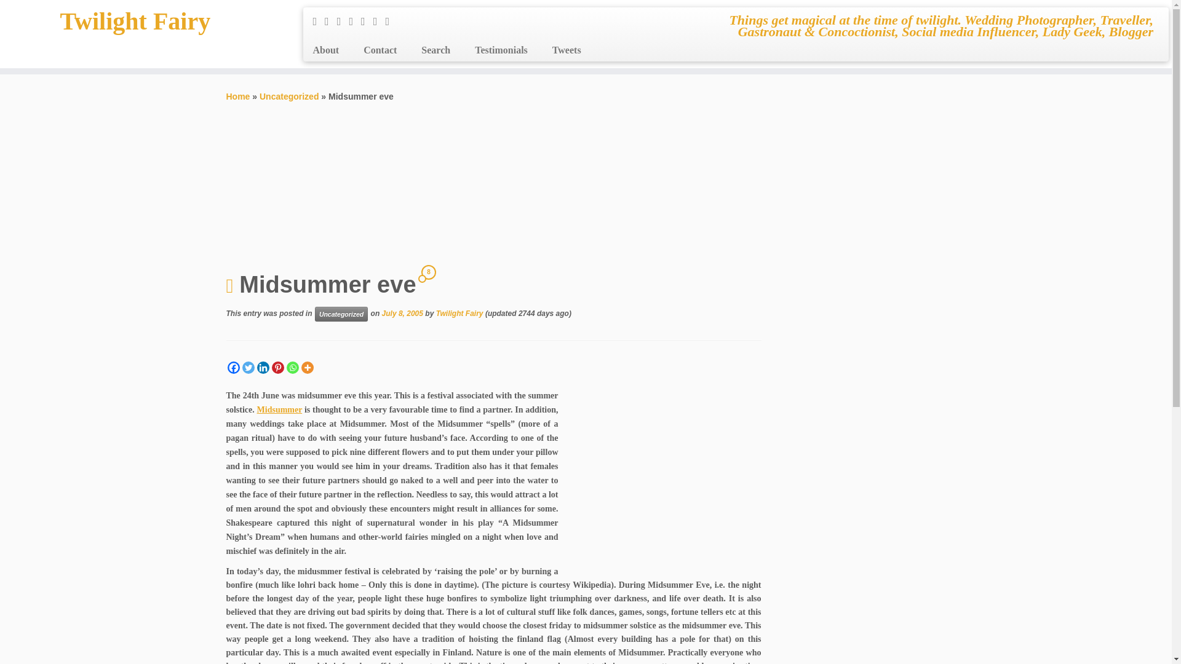 The height and width of the screenshot is (664, 1181). I want to click on Search, so click(435, 50).